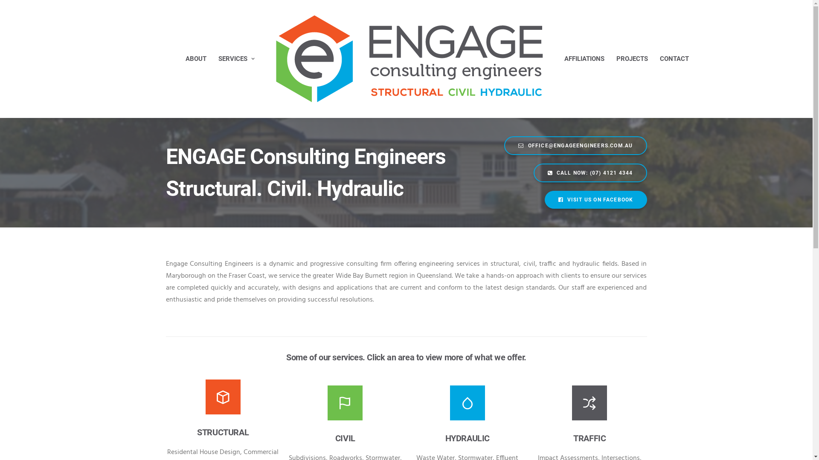  What do you see at coordinates (595, 200) in the screenshot?
I see `VISIT US ON FACEBOOK` at bounding box center [595, 200].